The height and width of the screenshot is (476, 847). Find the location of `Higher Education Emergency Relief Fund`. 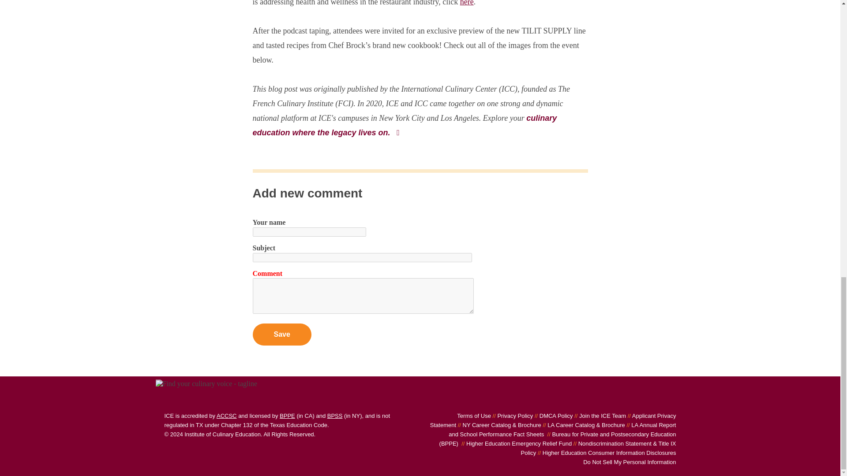

Higher Education Emergency Relief Fund is located at coordinates (516, 443).